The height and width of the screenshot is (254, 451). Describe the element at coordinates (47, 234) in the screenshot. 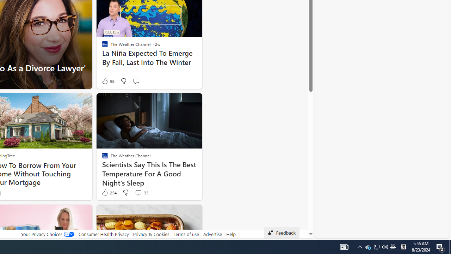

I see `Your Privacy Choices` at that location.